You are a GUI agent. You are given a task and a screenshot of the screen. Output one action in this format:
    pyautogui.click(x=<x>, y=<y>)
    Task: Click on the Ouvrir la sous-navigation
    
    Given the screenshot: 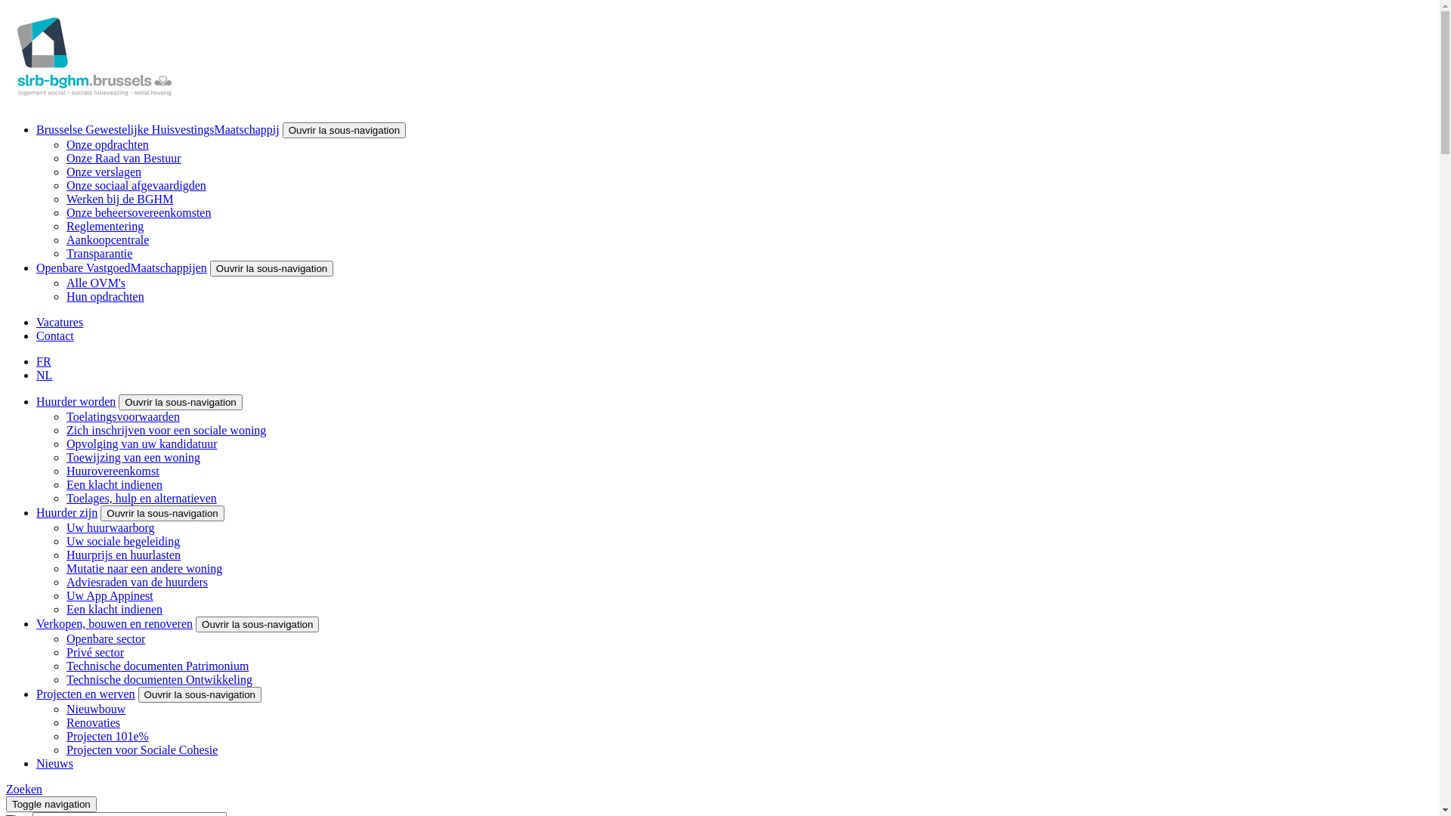 What is the action you would take?
    pyautogui.click(x=180, y=402)
    